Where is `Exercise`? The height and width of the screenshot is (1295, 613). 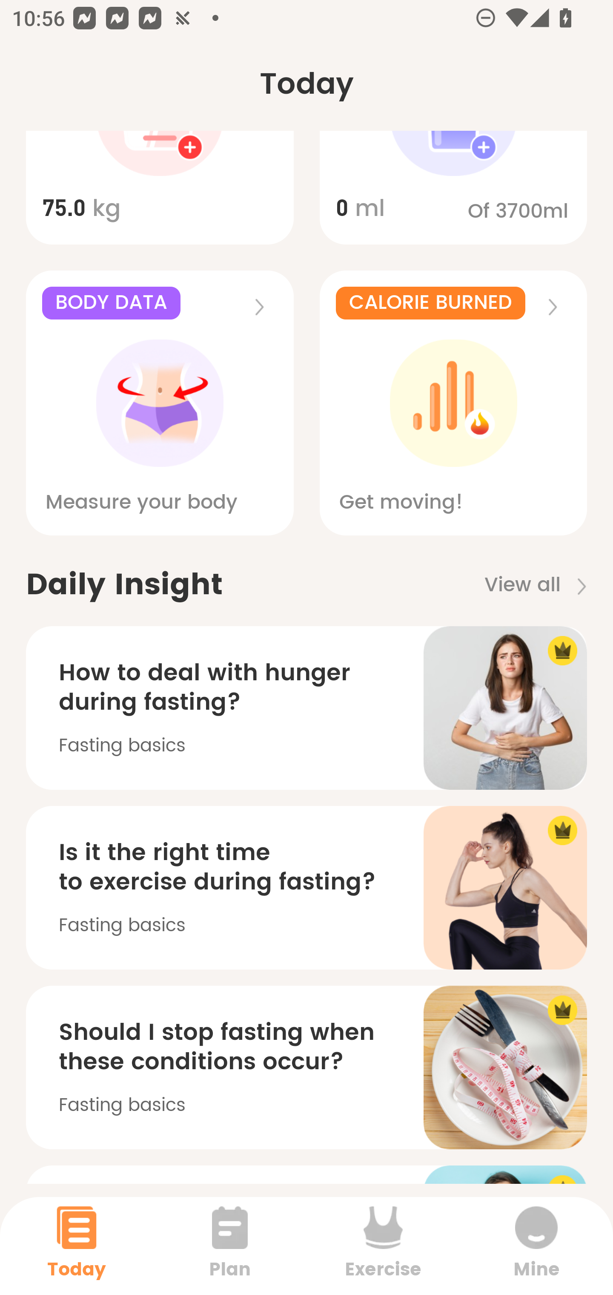
Exercise is located at coordinates (383, 1246).